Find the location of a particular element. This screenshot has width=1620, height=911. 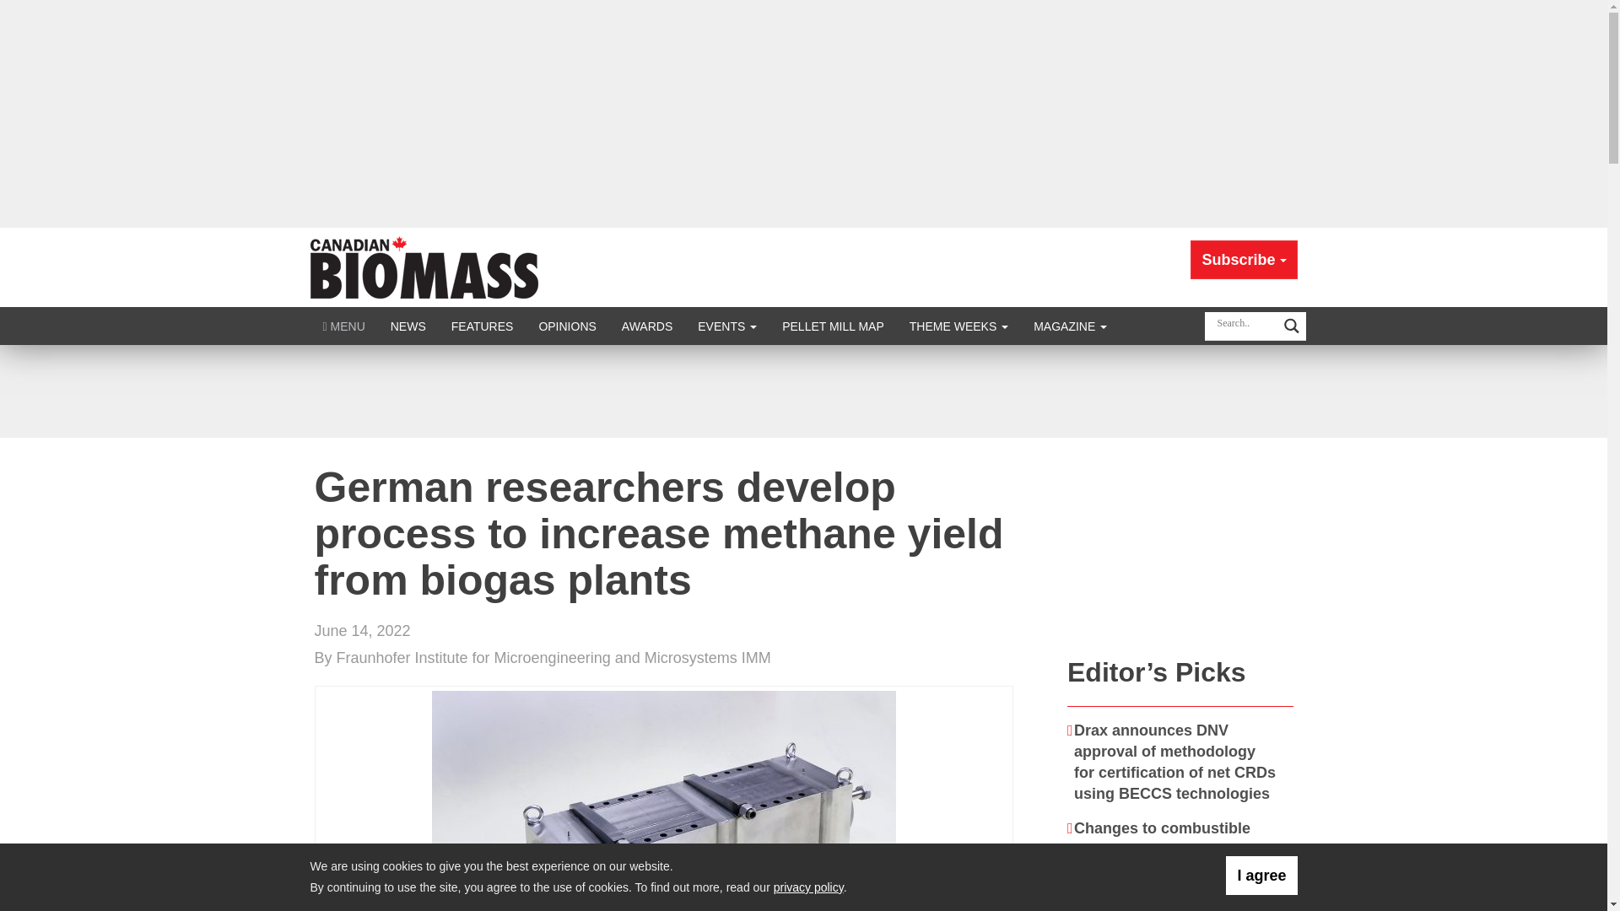

MENU is located at coordinates (344, 326).